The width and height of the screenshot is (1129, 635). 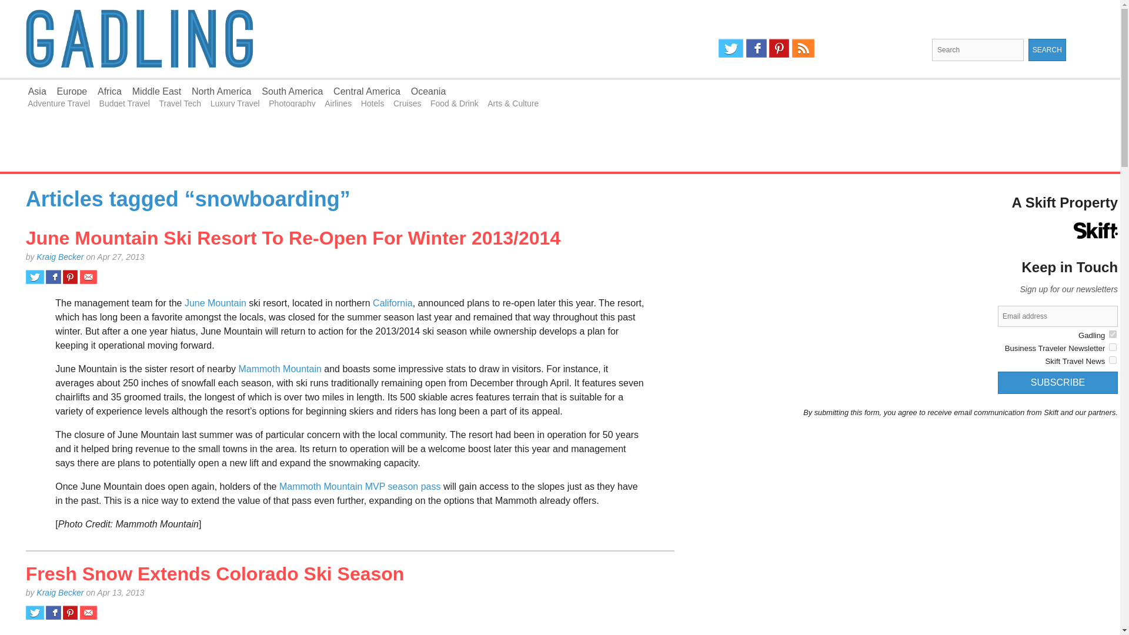 I want to click on Share on Facebook, so click(x=53, y=613).